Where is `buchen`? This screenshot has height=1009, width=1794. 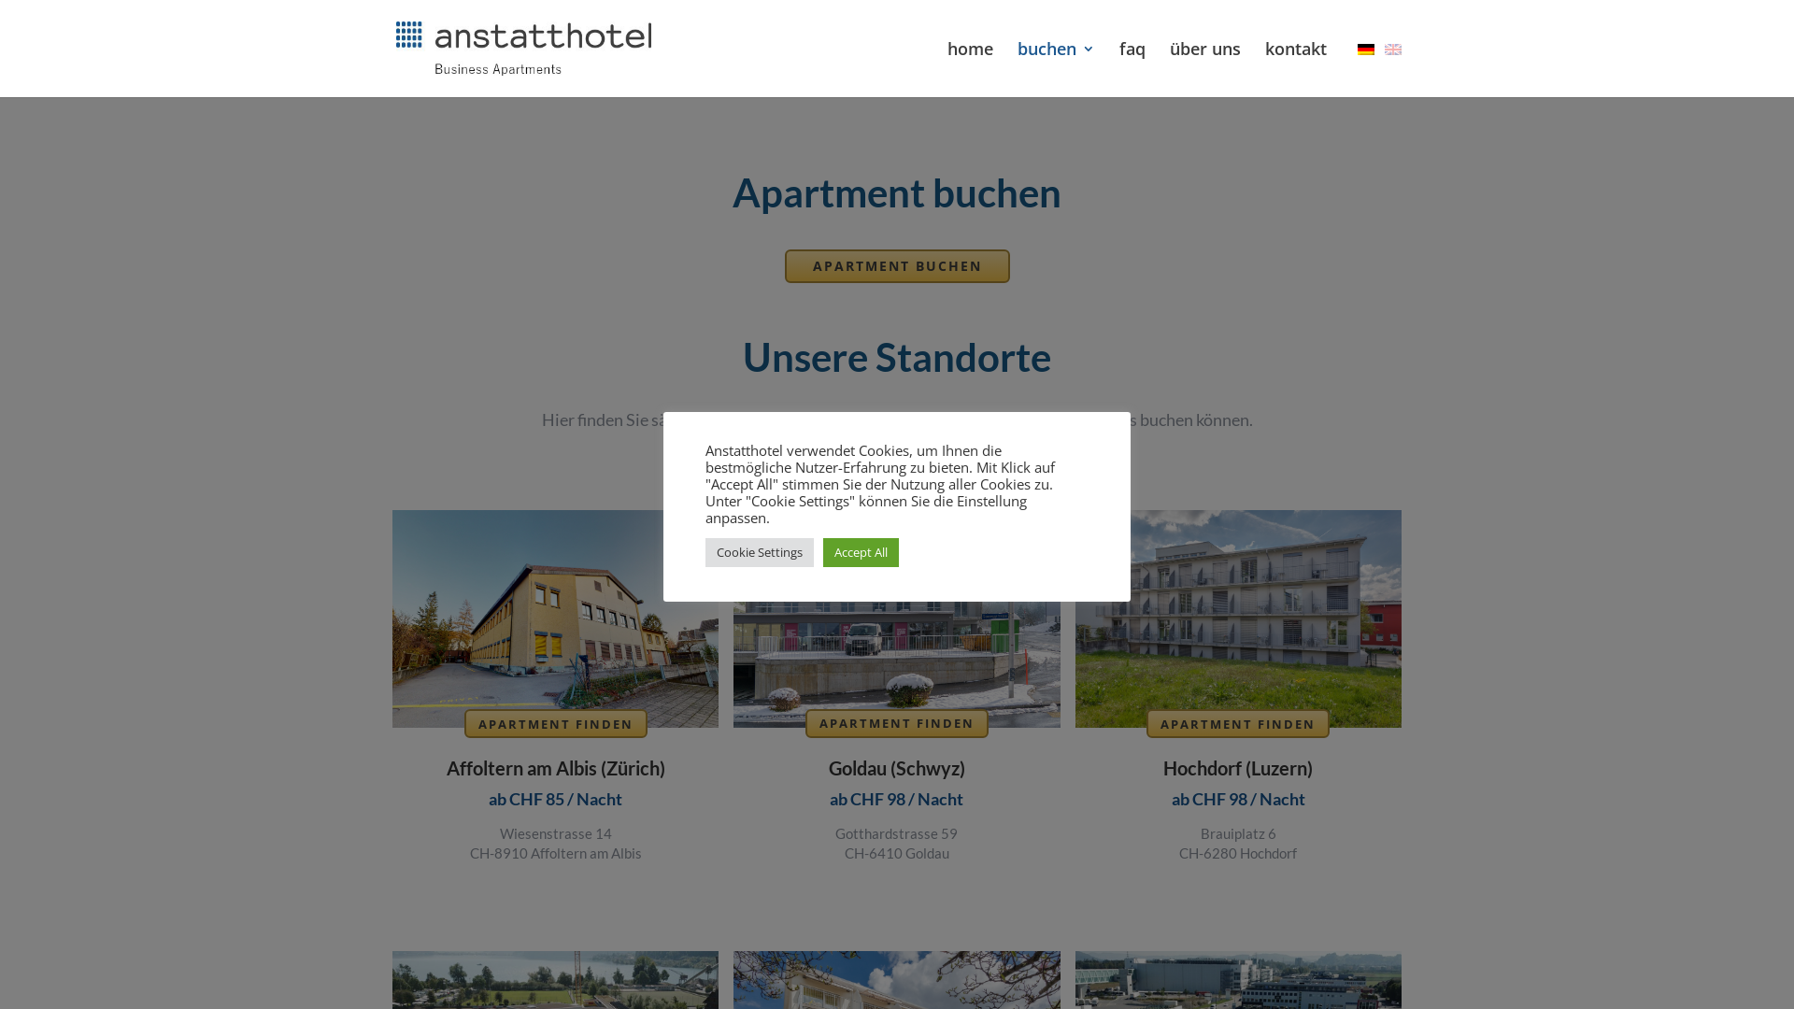
buchen is located at coordinates (1056, 69).